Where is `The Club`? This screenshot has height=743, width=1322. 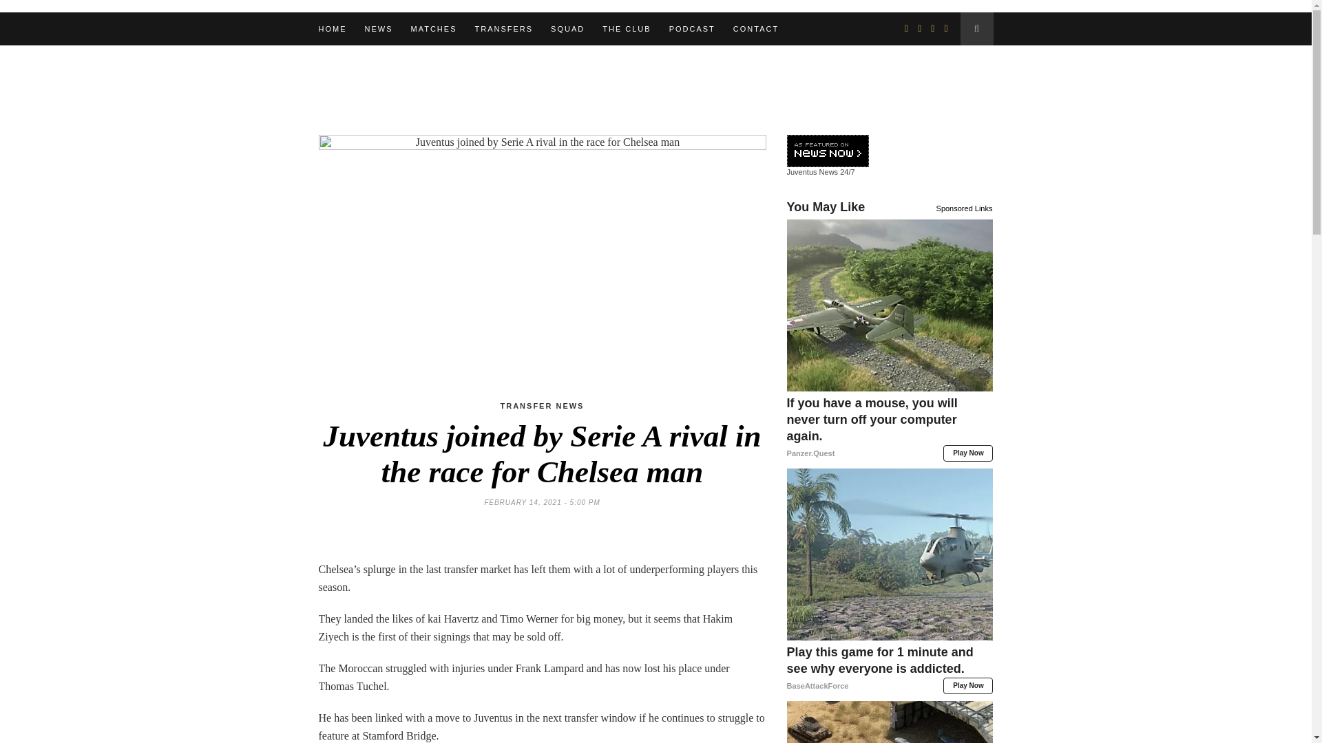 The Club is located at coordinates (627, 29).